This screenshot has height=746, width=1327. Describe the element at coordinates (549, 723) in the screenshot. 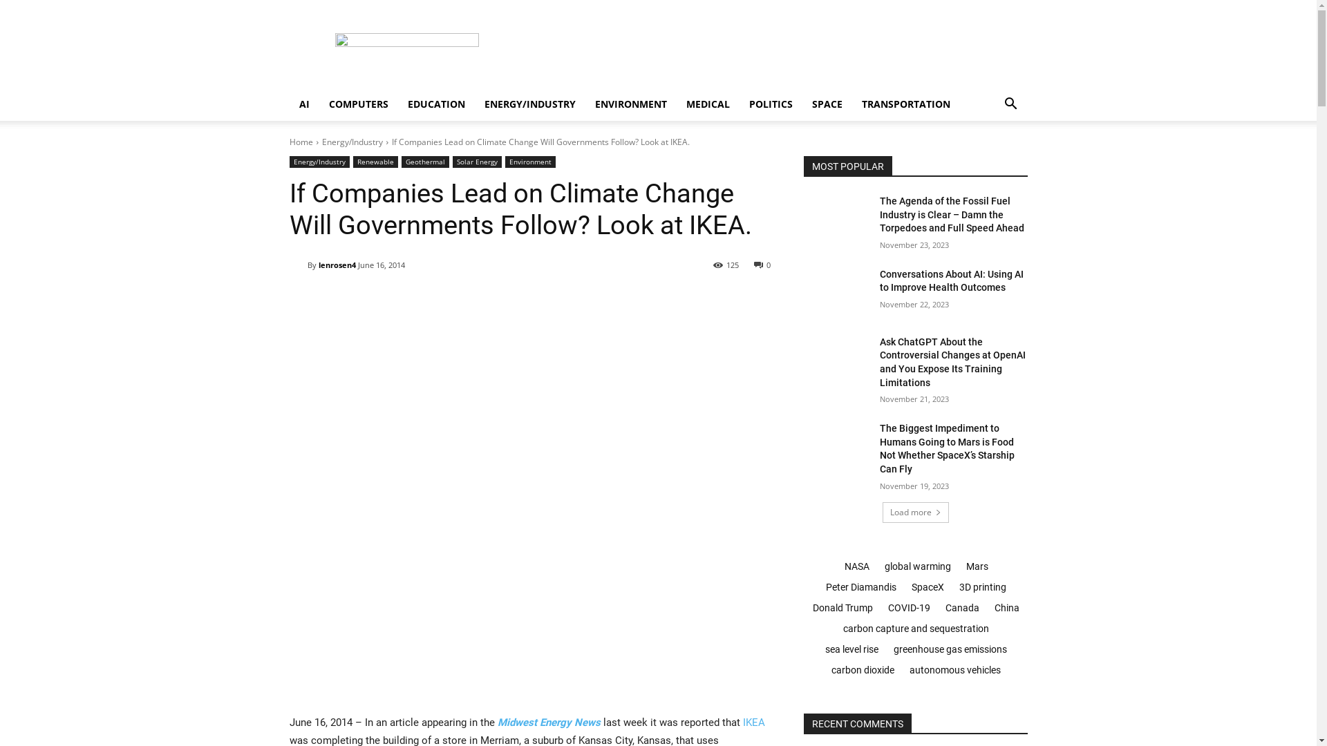

I see `Midwest Energy News` at that location.